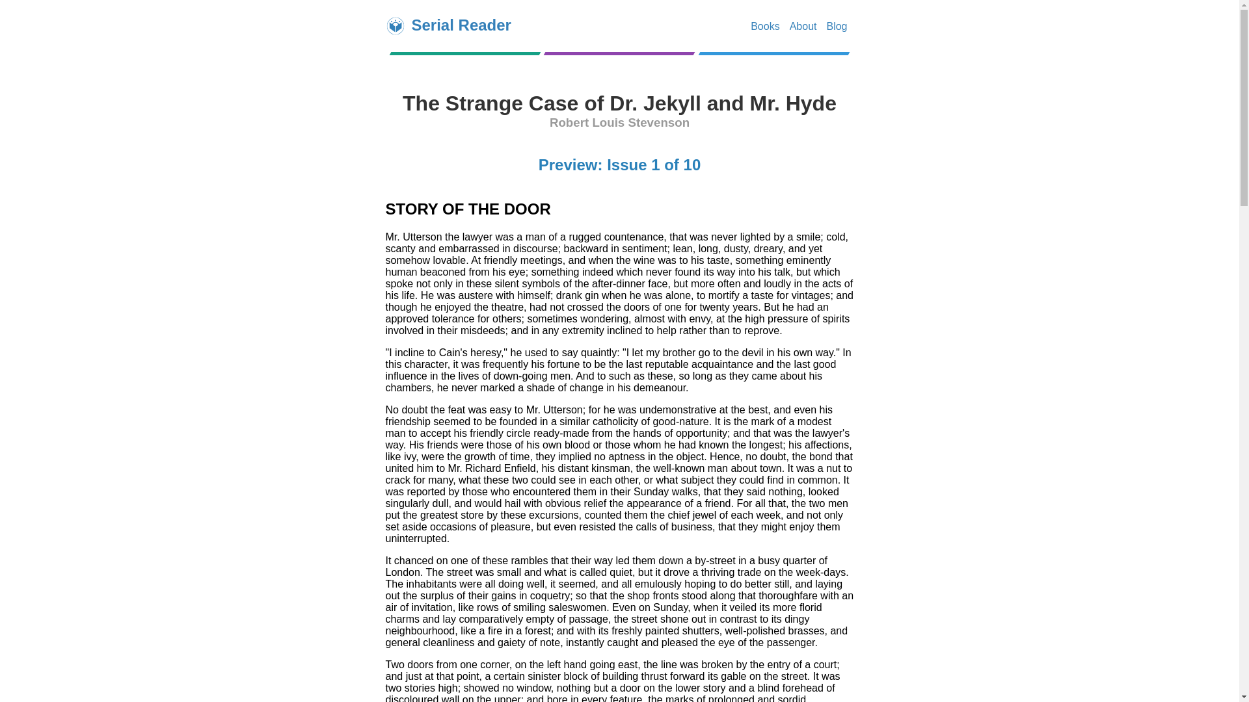 The image size is (1249, 702). I want to click on Serial Reader, so click(461, 25).